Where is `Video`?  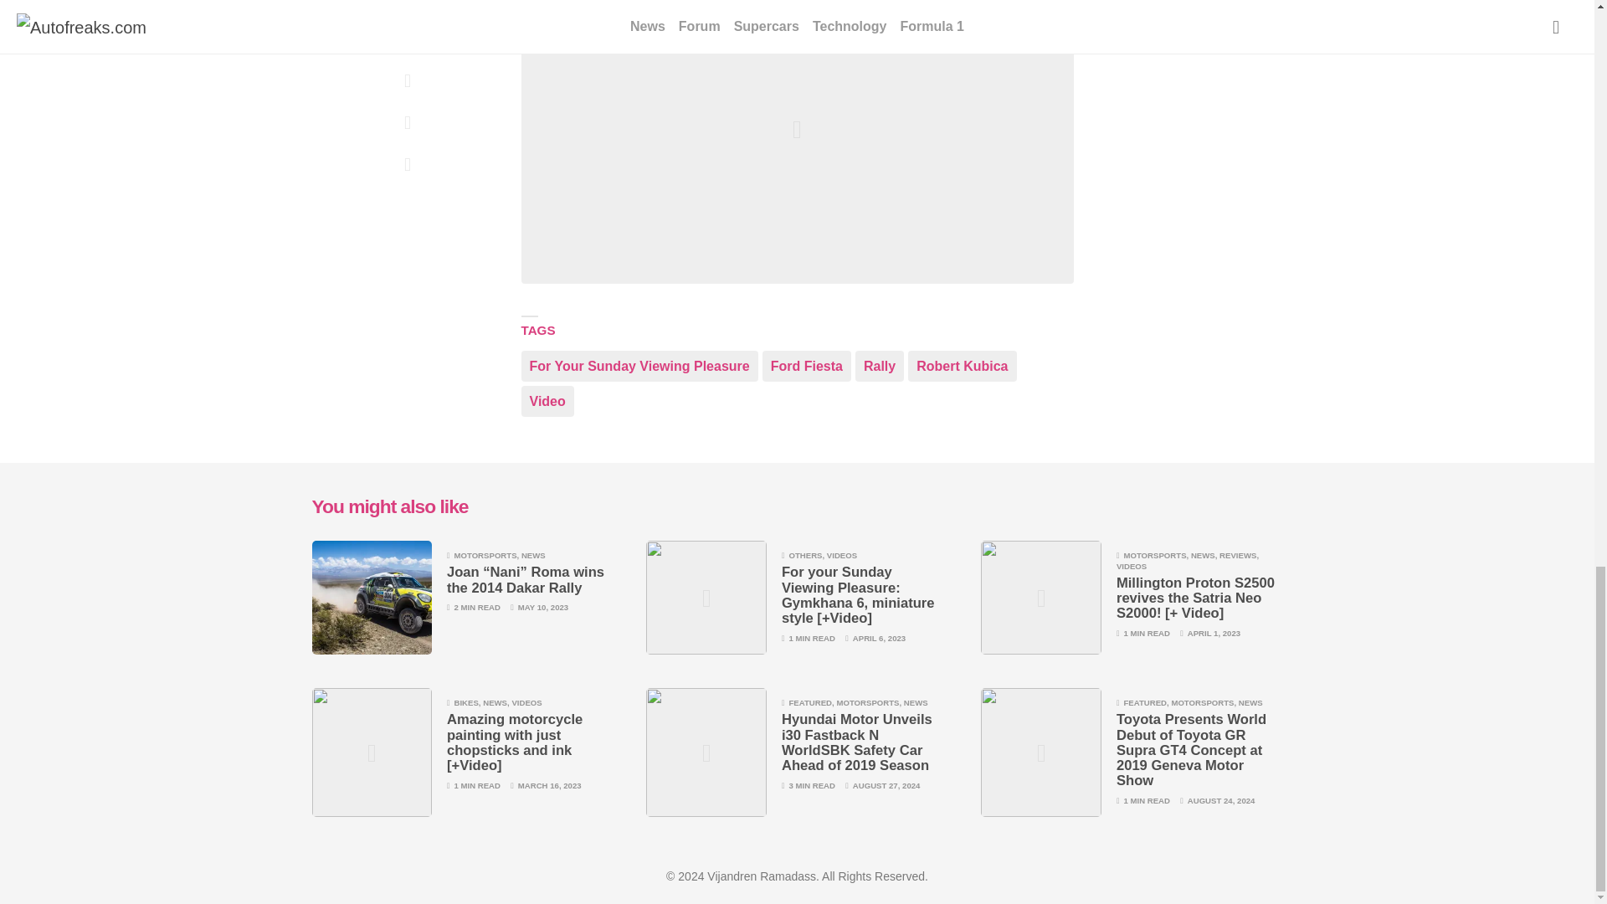 Video is located at coordinates (547, 401).